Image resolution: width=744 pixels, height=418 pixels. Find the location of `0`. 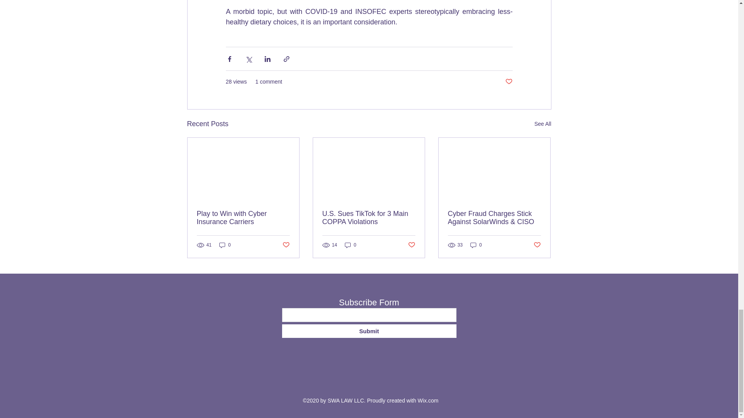

0 is located at coordinates (225, 245).